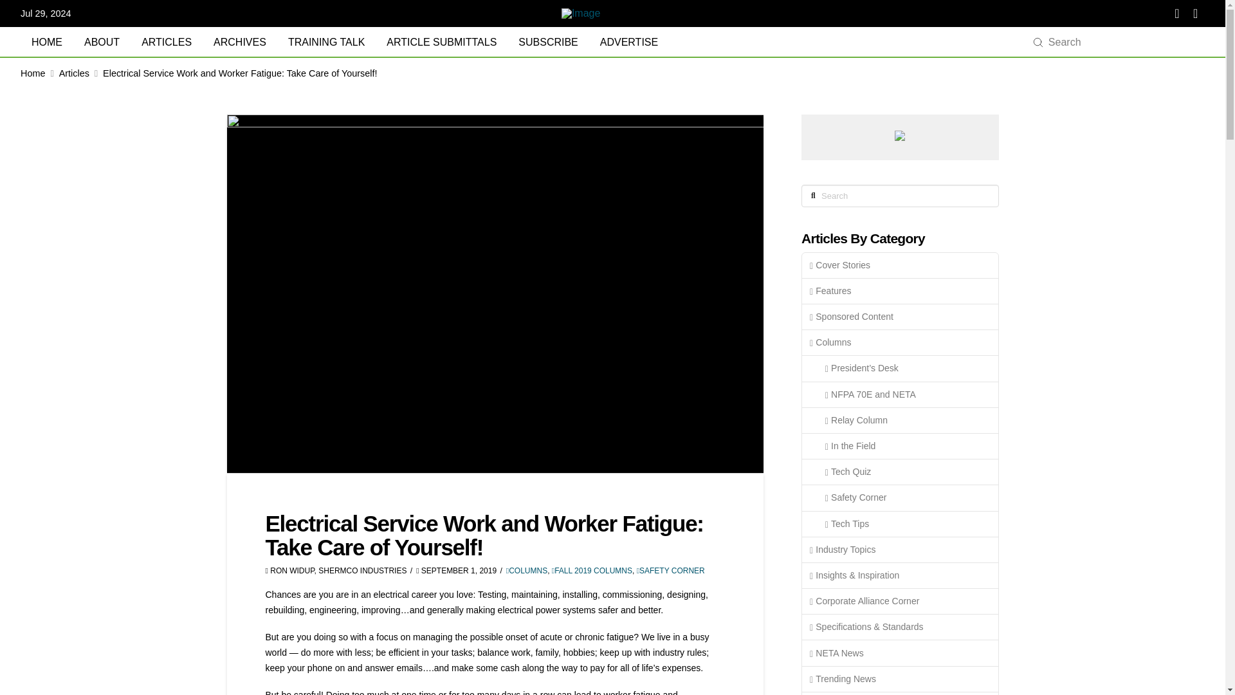  What do you see at coordinates (899, 472) in the screenshot?
I see `Tech Quiz` at bounding box center [899, 472].